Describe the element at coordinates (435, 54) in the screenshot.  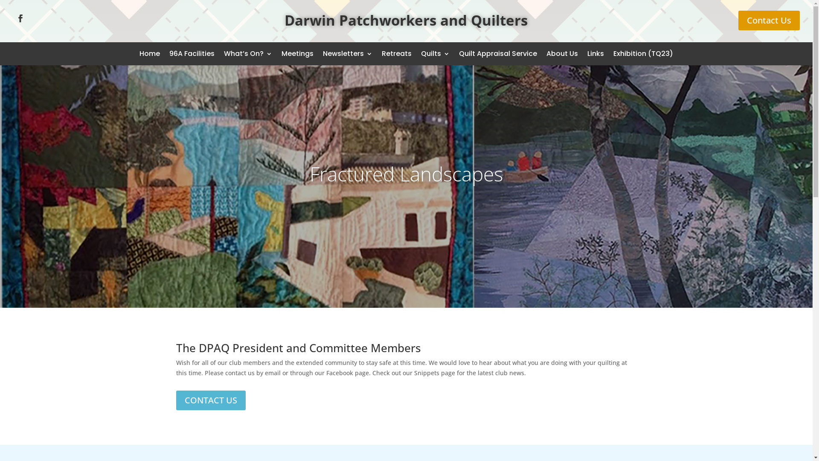
I see `Quilts` at that location.